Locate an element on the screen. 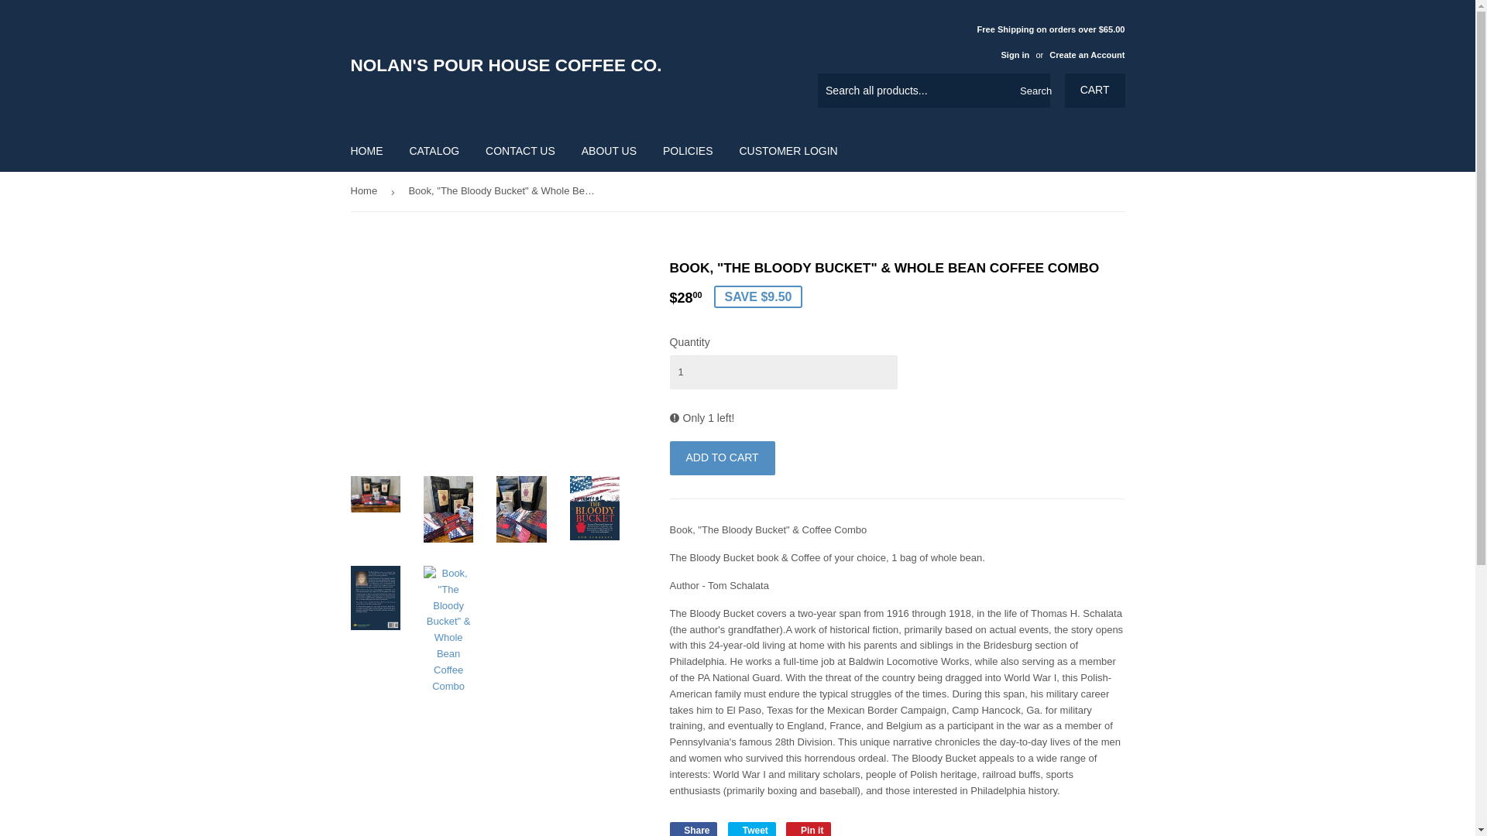  HOME is located at coordinates (1032, 91).